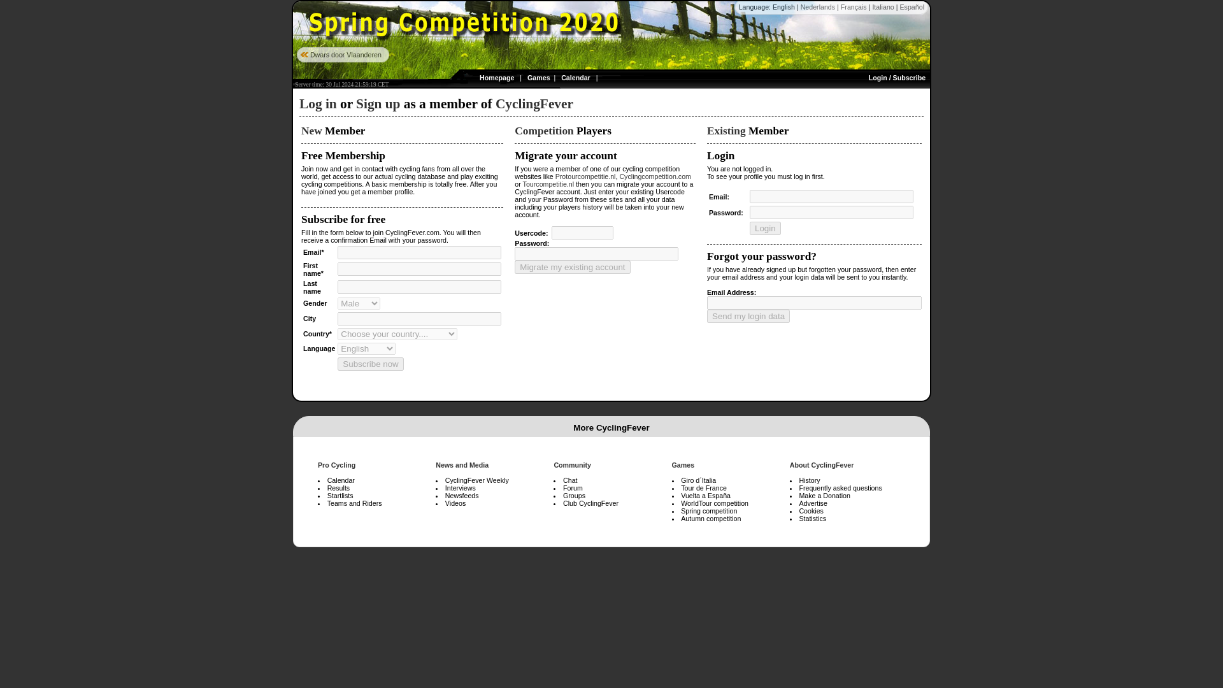 The width and height of the screenshot is (1223, 688). What do you see at coordinates (585, 176) in the screenshot?
I see `Protourcompetitie.nl` at bounding box center [585, 176].